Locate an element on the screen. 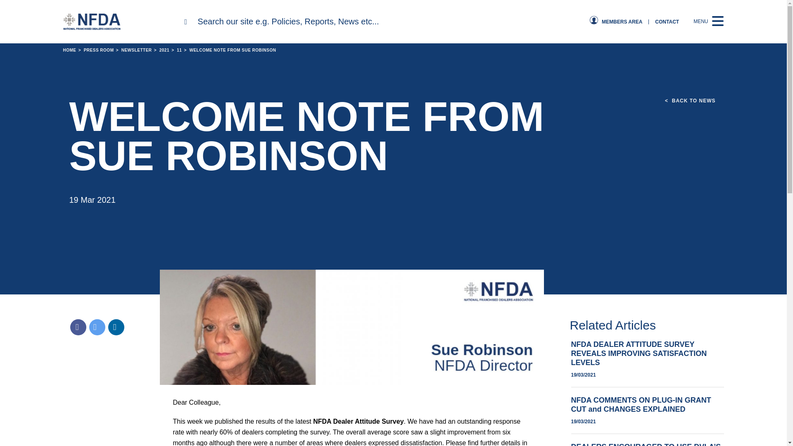  NFDA COMMENTS ON PLUG-IN GRANT CUT and CHANGES EXPLAINED is located at coordinates (641, 405).